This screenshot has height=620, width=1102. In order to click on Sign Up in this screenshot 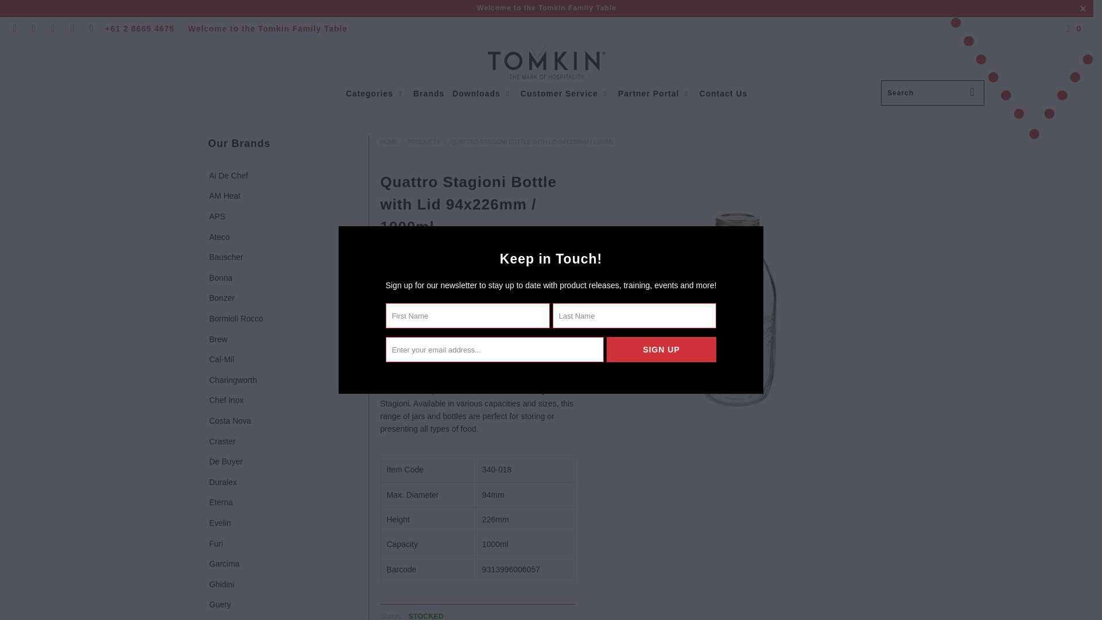, I will do `click(661, 349)`.